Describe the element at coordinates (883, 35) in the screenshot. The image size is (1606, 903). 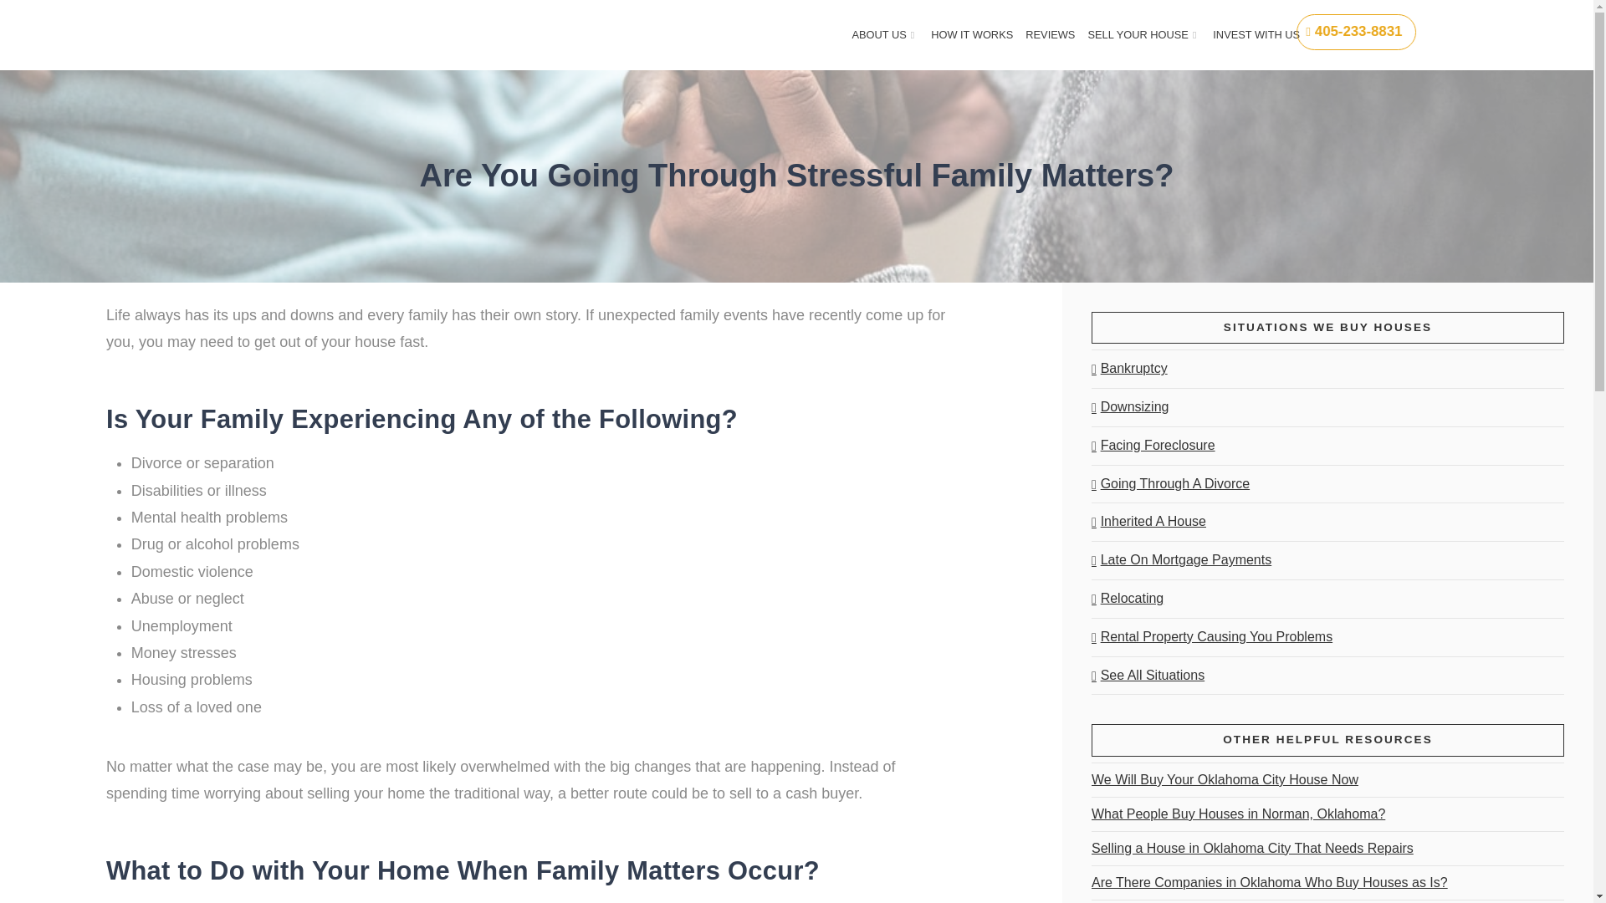
I see `ABOUT US` at that location.